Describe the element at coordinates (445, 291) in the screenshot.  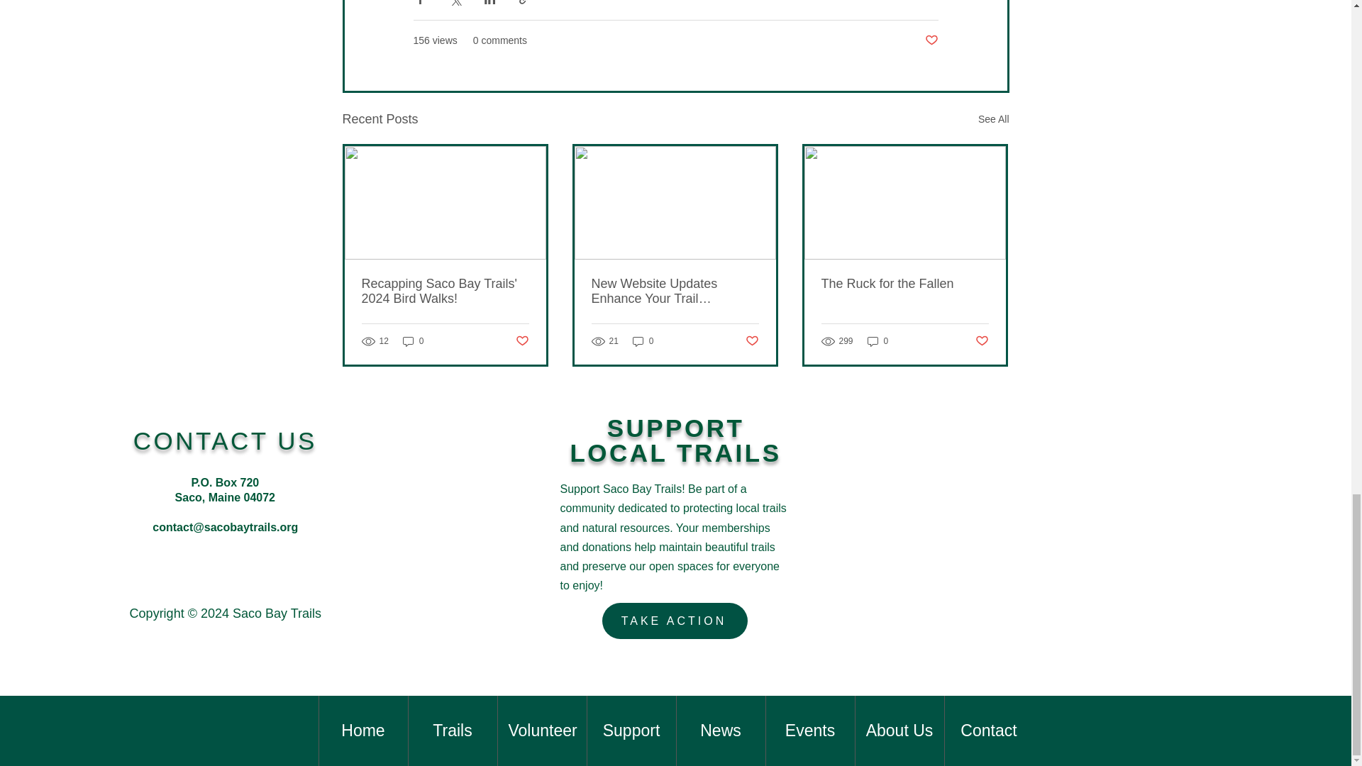
I see `Recapping Saco Bay Trails' 2024 Bird Walks!` at that location.